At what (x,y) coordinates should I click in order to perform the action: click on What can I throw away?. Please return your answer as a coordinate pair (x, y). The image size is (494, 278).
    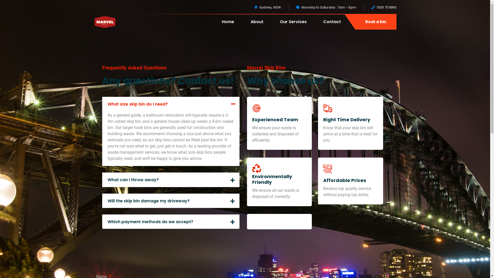
    Looking at the image, I should click on (171, 180).